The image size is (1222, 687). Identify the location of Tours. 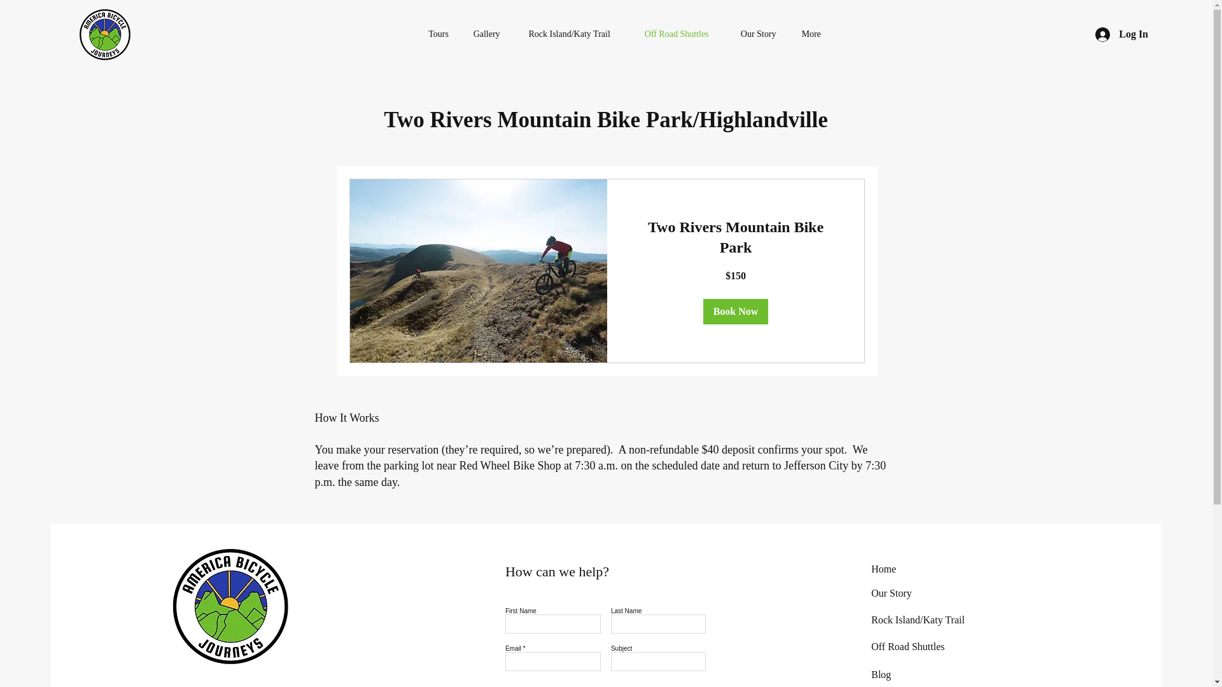
(439, 34).